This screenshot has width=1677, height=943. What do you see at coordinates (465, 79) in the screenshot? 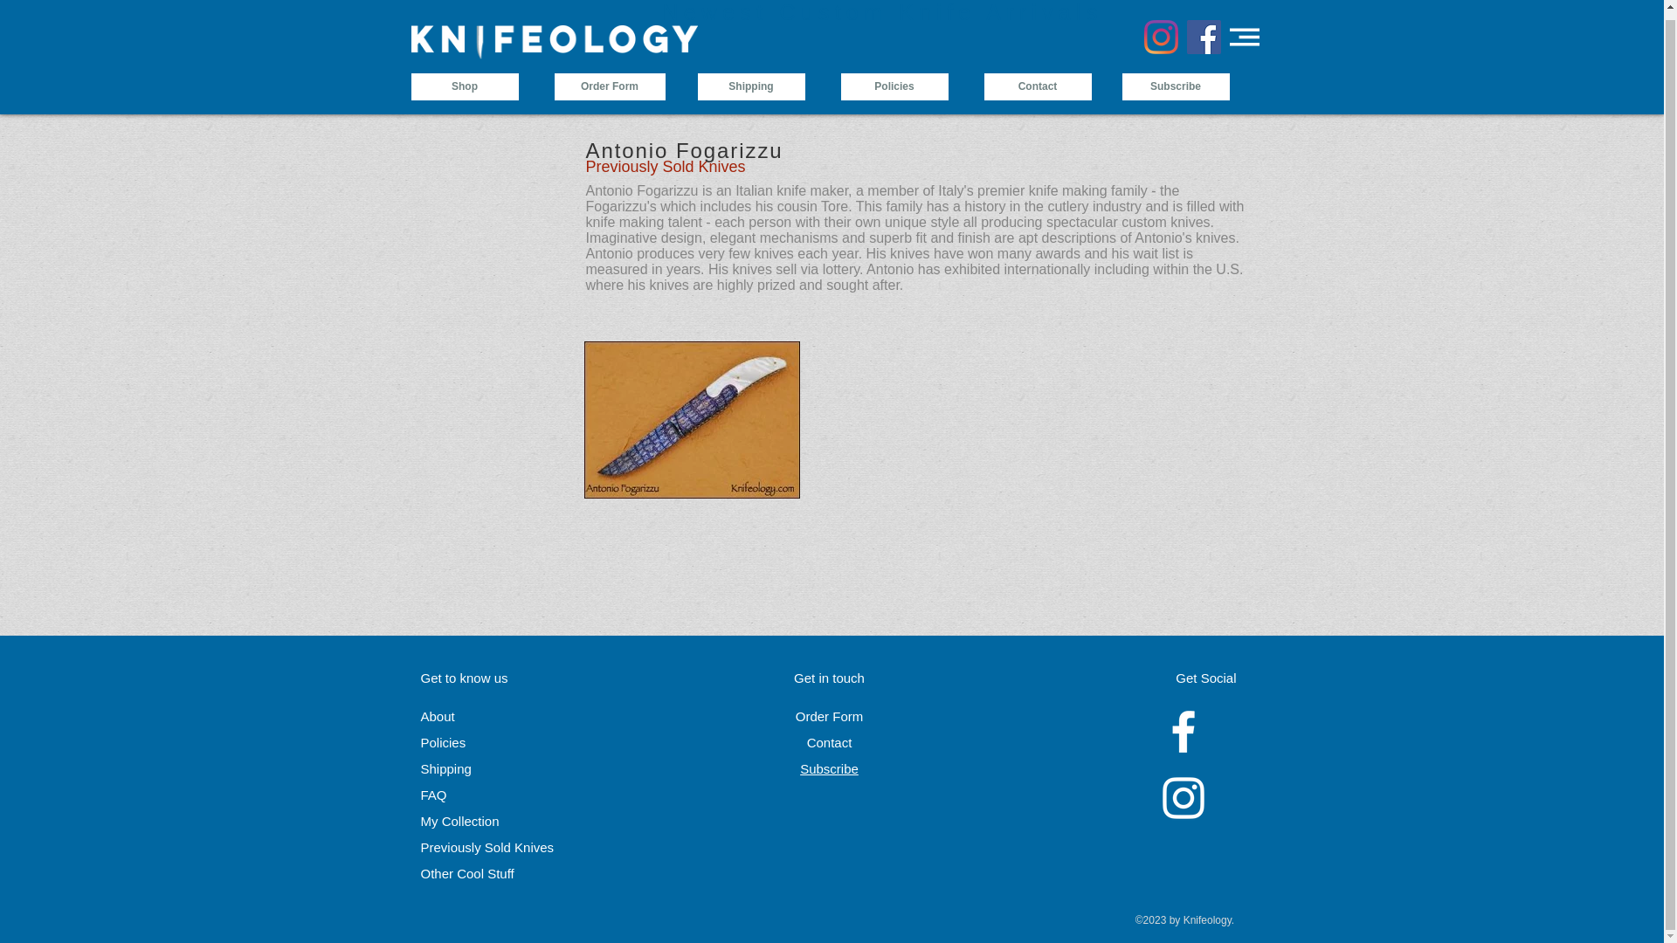
I see `Shop` at bounding box center [465, 79].